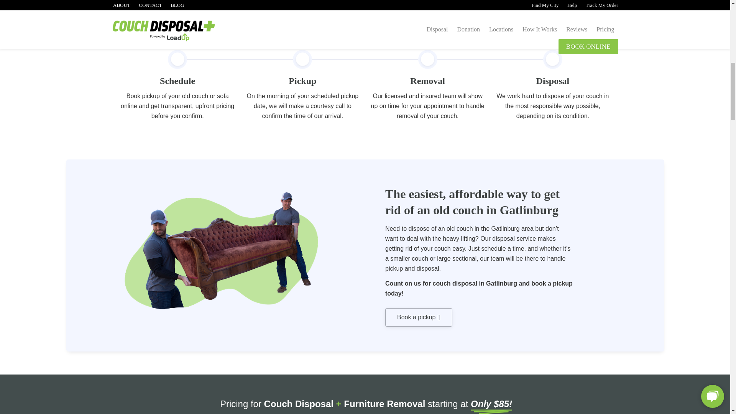  I want to click on Book couch disposal online, so click(419, 317).